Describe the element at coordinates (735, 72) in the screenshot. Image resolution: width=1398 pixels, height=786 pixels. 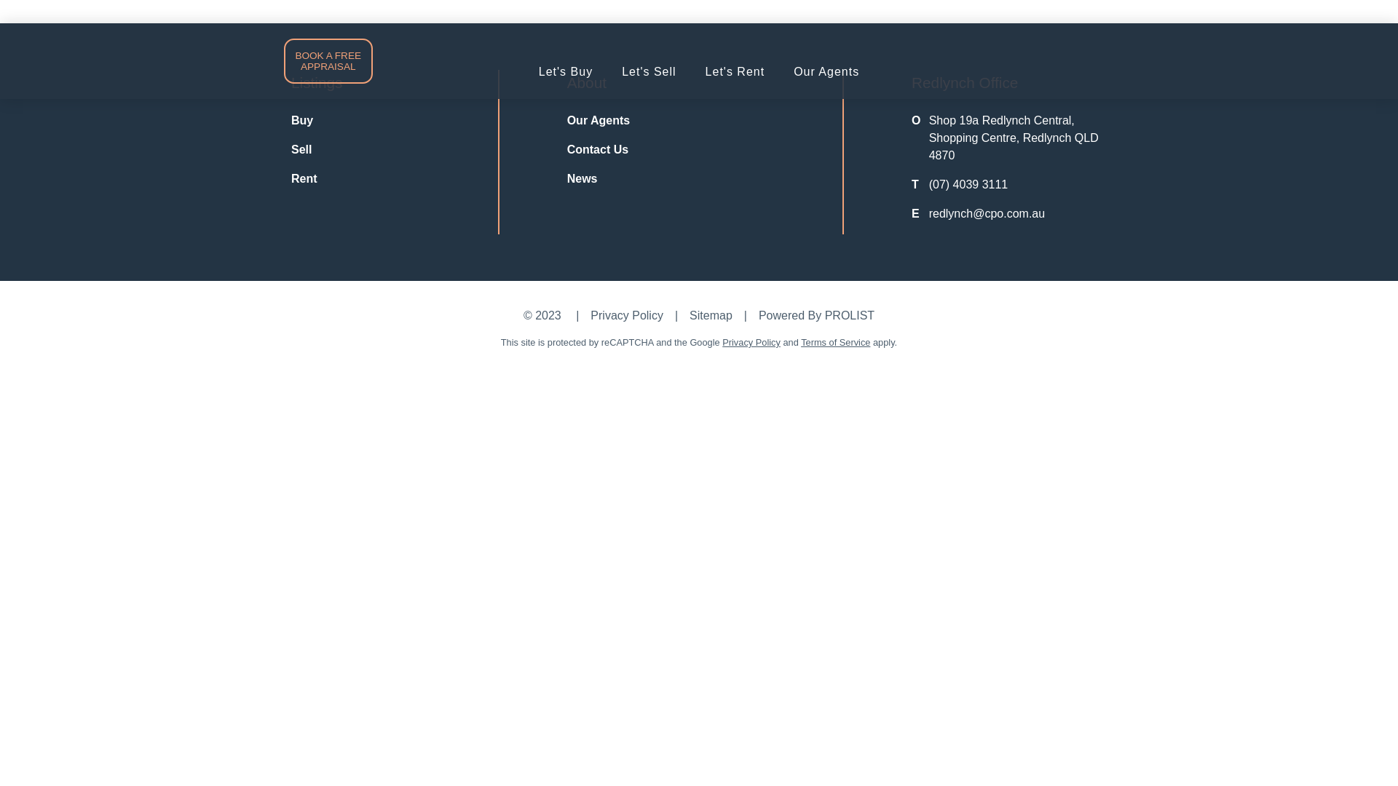
I see `Let's Rent` at that location.